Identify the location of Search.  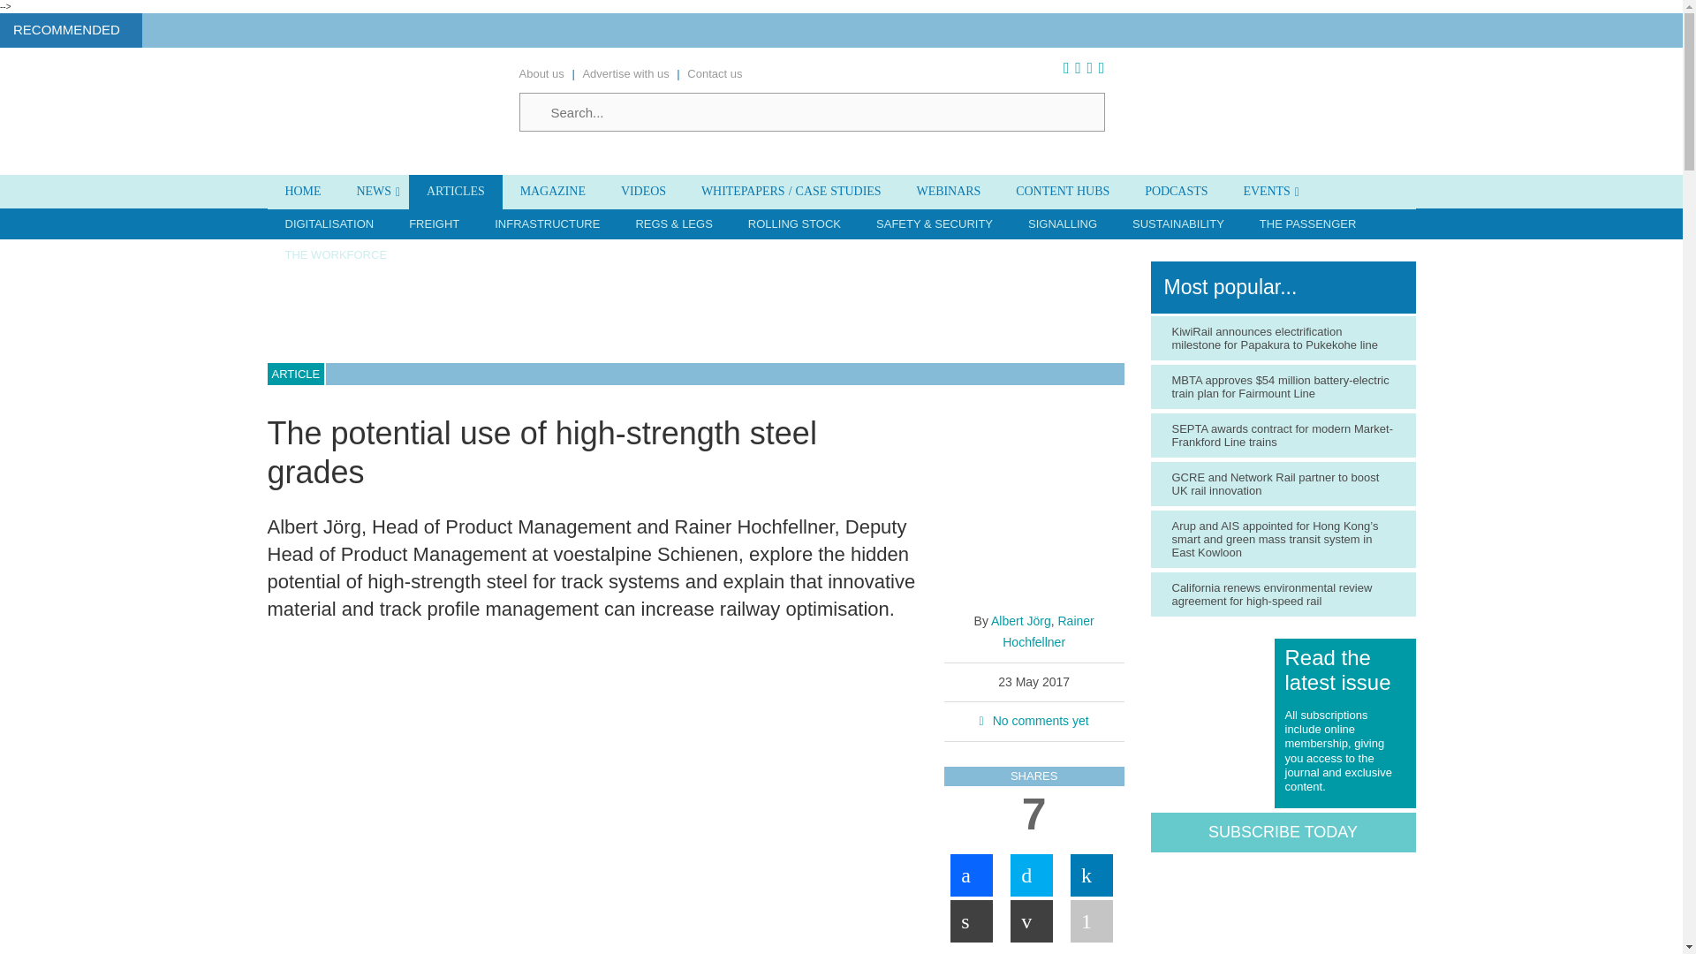
(812, 111).